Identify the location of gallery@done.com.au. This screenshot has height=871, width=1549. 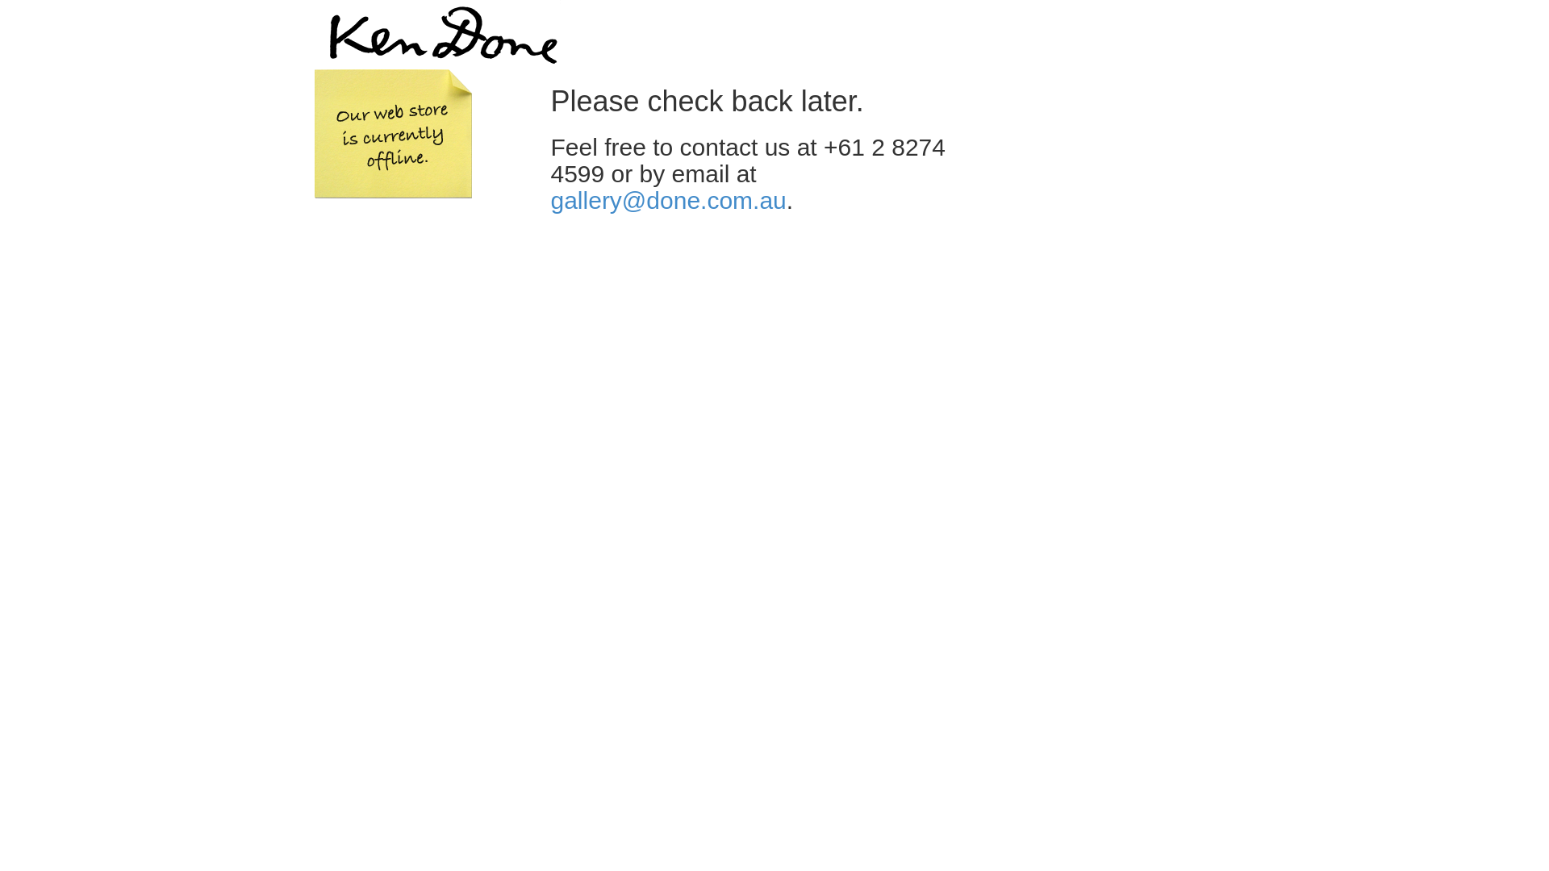
(668, 200).